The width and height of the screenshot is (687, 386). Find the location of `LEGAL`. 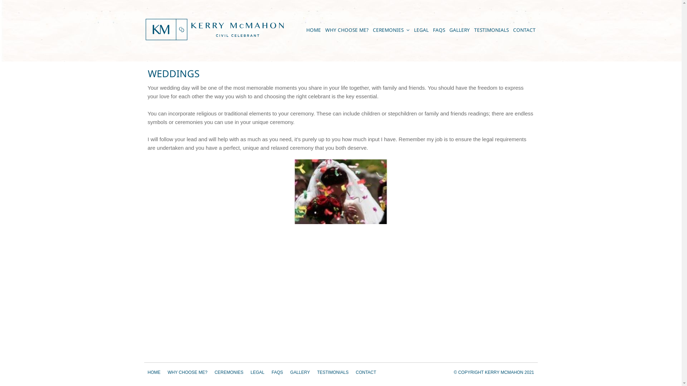

LEGAL is located at coordinates (258, 372).